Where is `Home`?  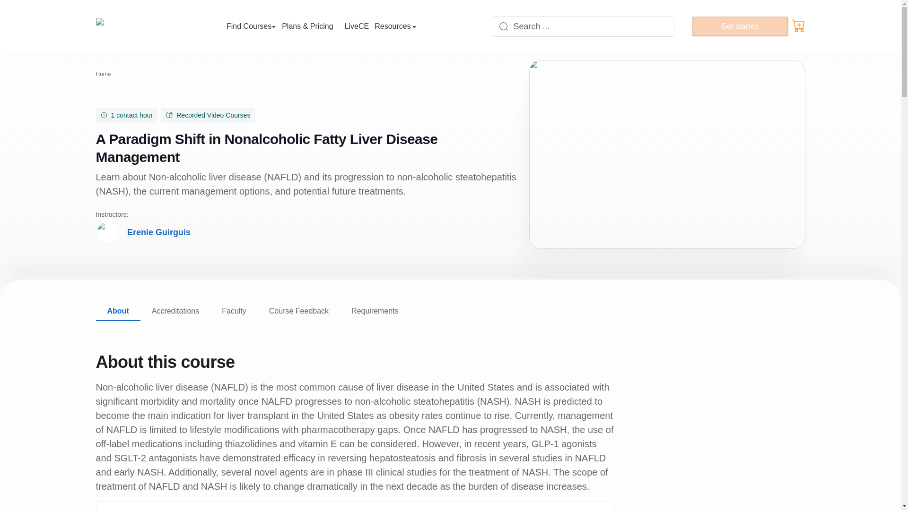
Home is located at coordinates (103, 74).